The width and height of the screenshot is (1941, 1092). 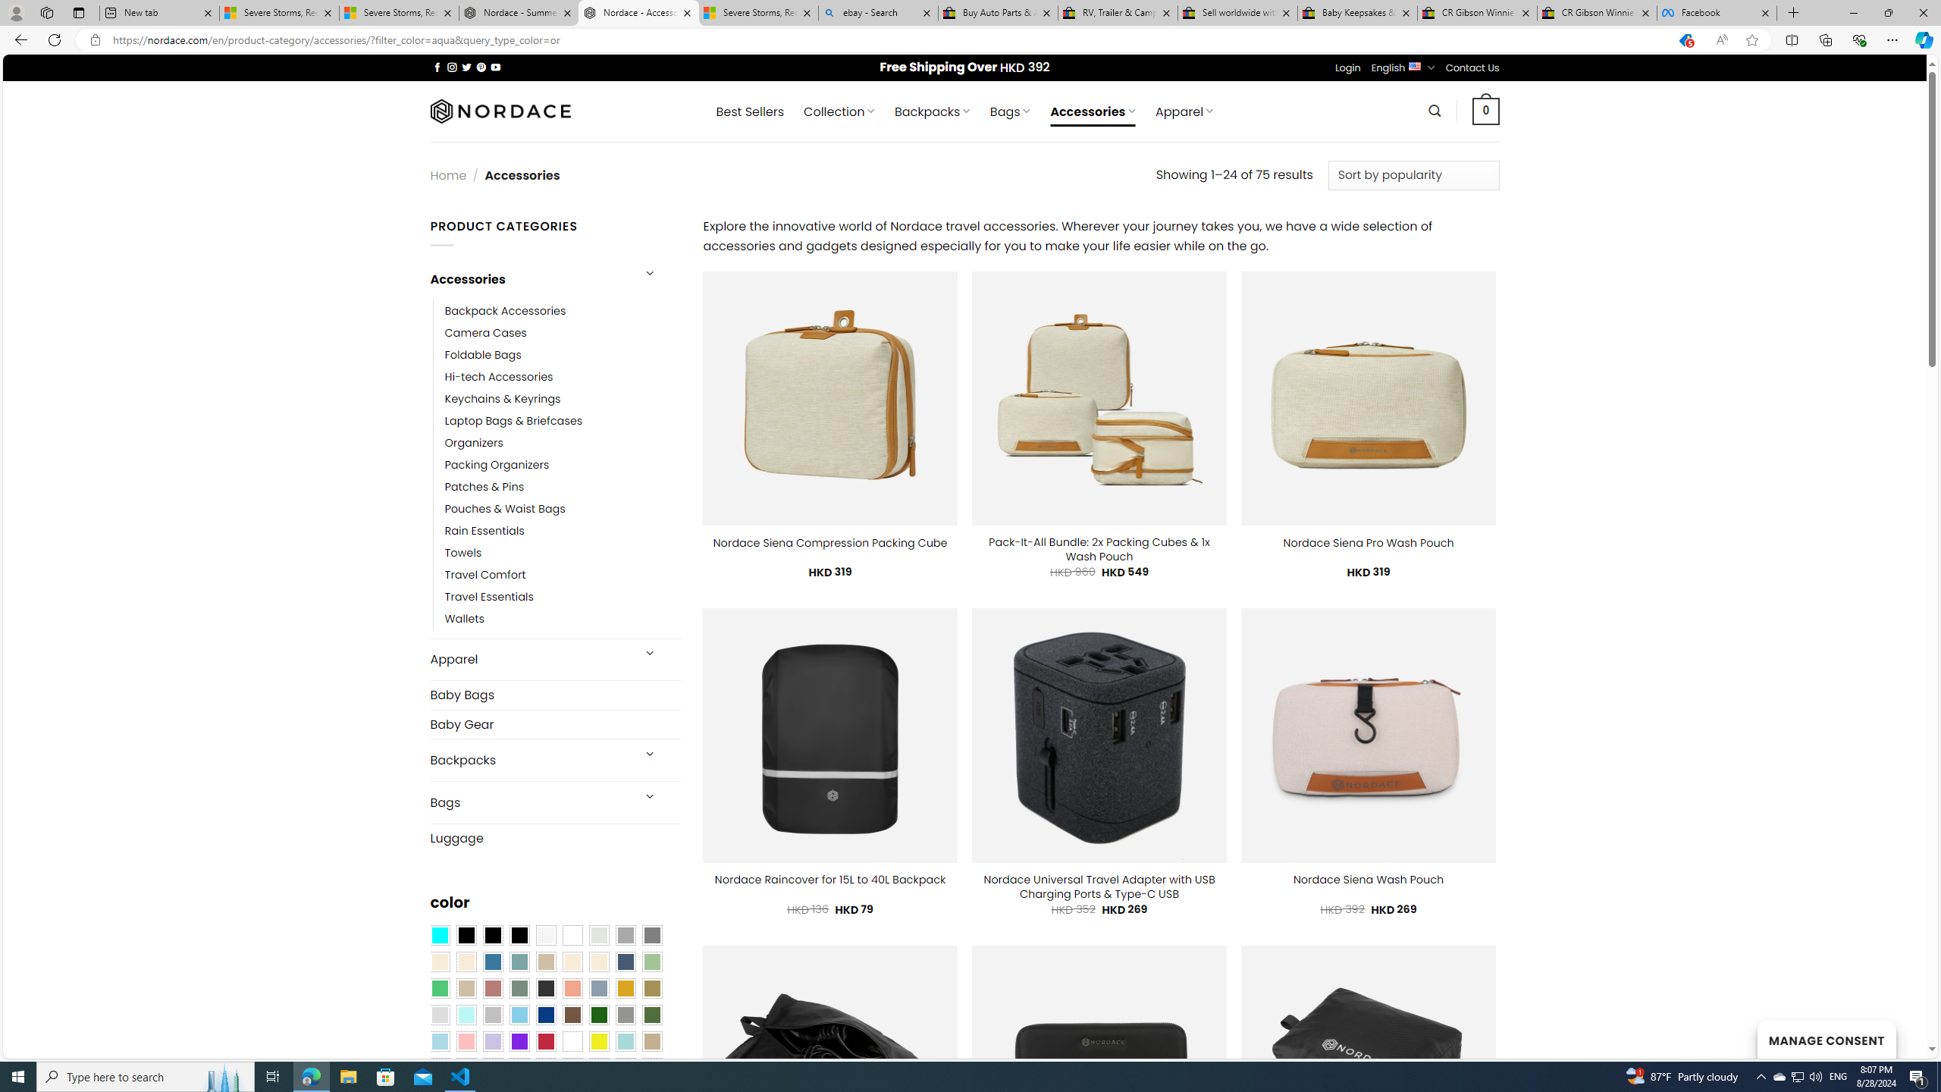 I want to click on Backpacks, so click(x=529, y=760).